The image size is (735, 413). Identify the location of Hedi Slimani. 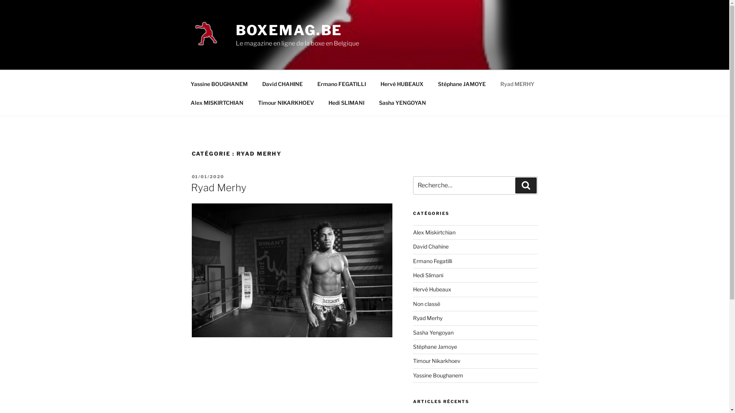
(428, 275).